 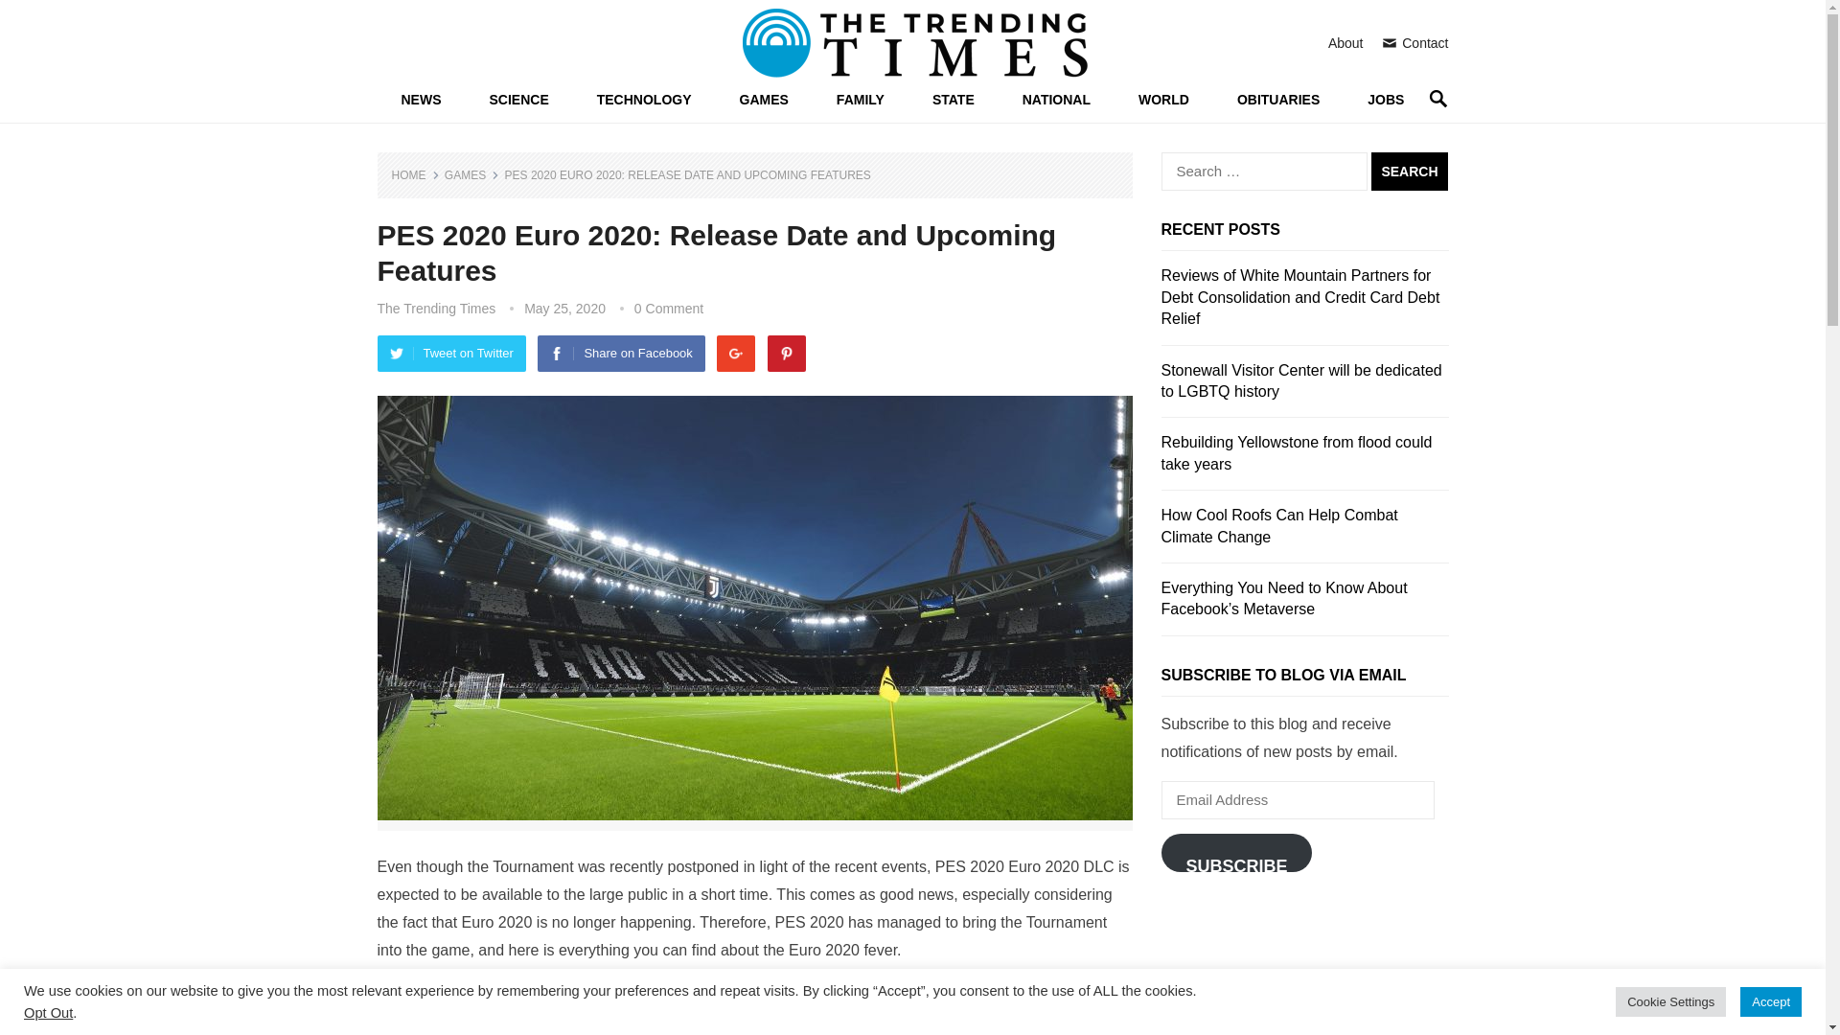 What do you see at coordinates (518, 100) in the screenshot?
I see `SCIENCE` at bounding box center [518, 100].